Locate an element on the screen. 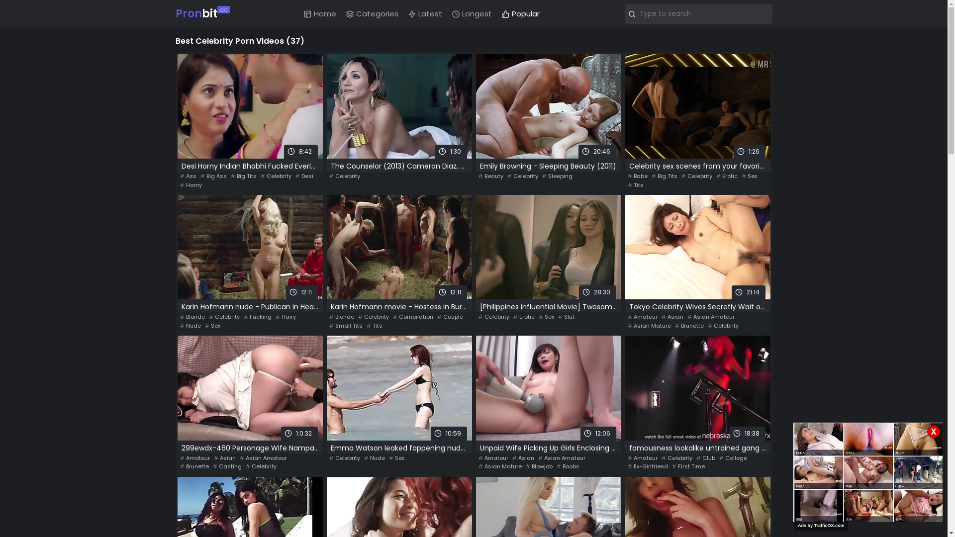 The height and width of the screenshot is (537, 955). Couple is located at coordinates (450, 317).